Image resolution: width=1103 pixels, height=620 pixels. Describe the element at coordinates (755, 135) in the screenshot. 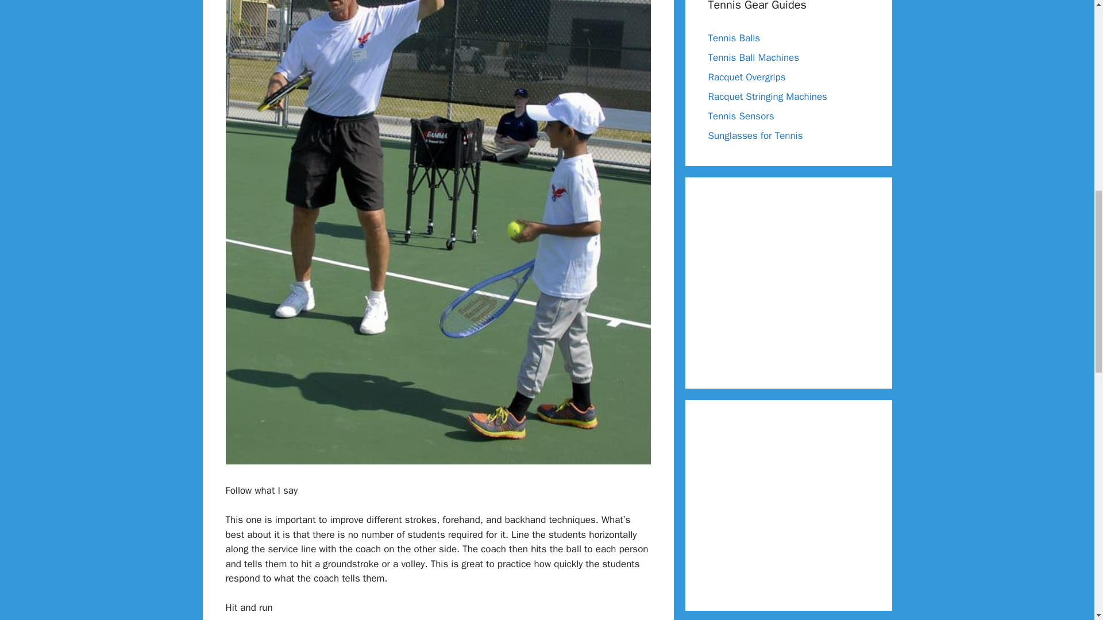

I see `Sunglasses for Tennis` at that location.